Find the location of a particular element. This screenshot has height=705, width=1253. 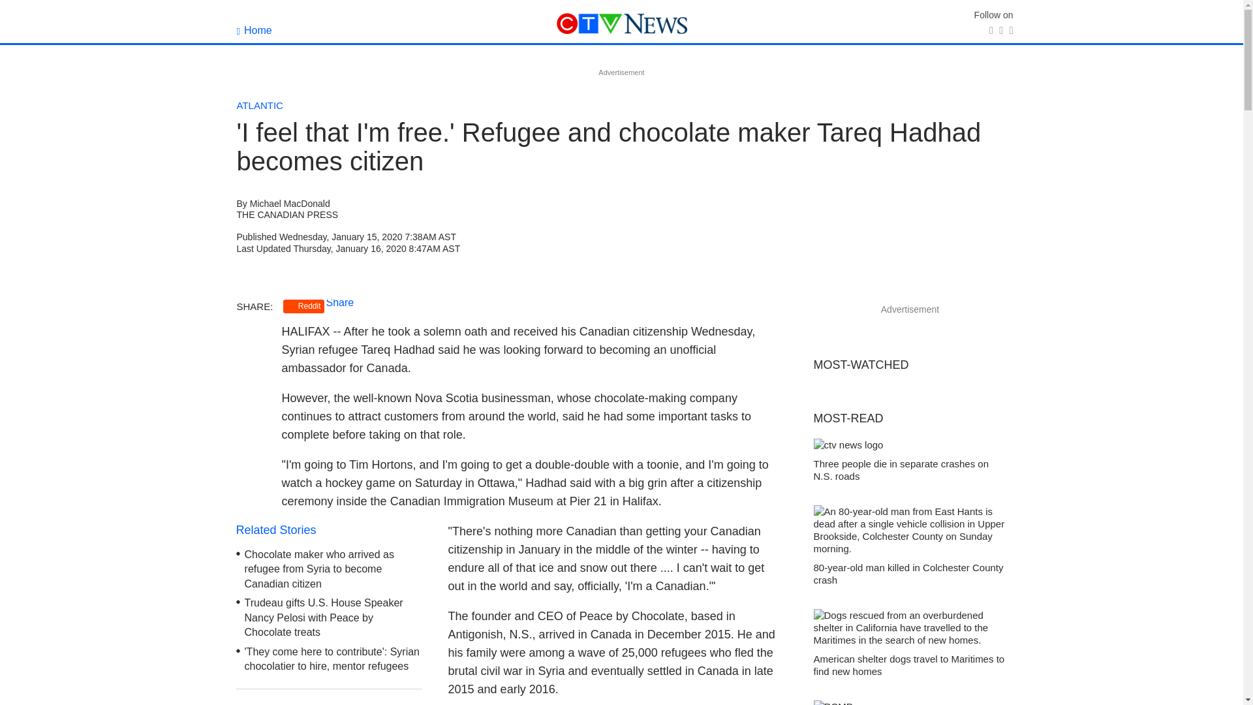

Share is located at coordinates (340, 302).